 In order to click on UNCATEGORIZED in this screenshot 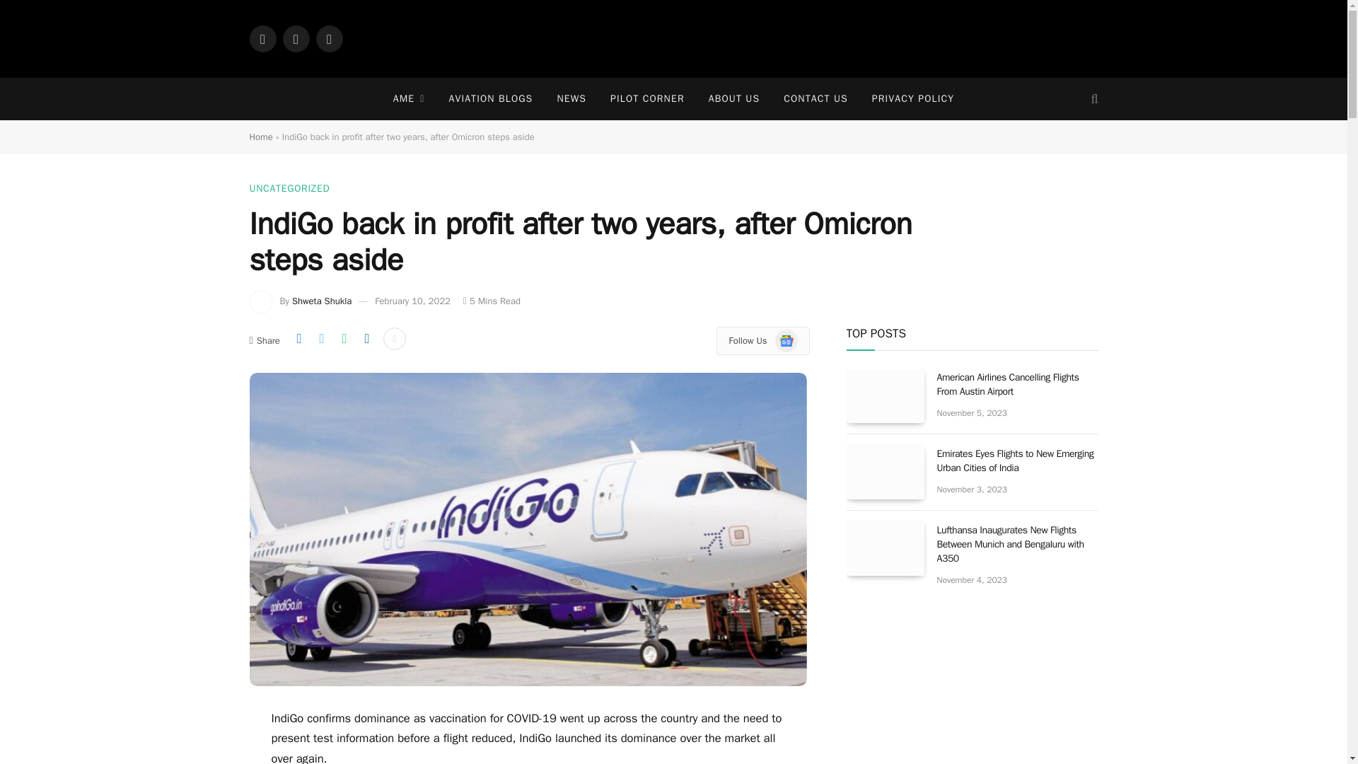, I will do `click(289, 188)`.